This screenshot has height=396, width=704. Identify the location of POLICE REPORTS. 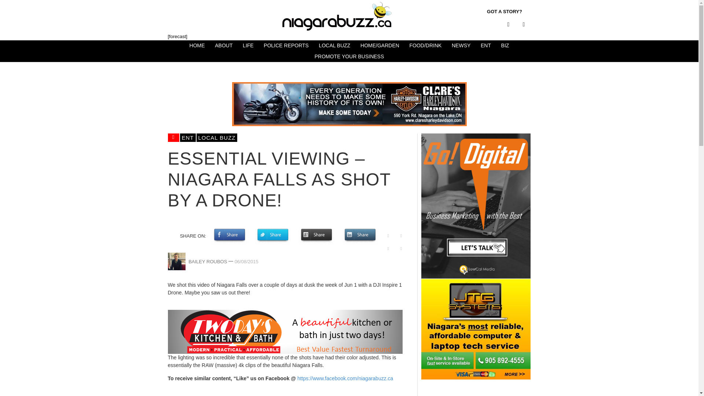
(286, 46).